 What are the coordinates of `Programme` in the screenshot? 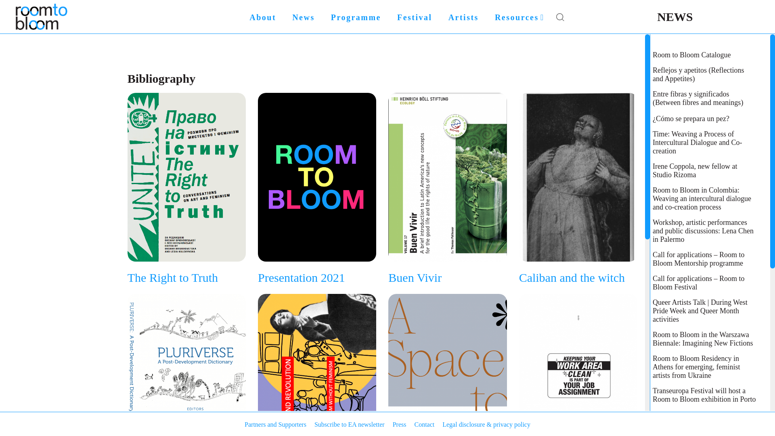 It's located at (356, 17).